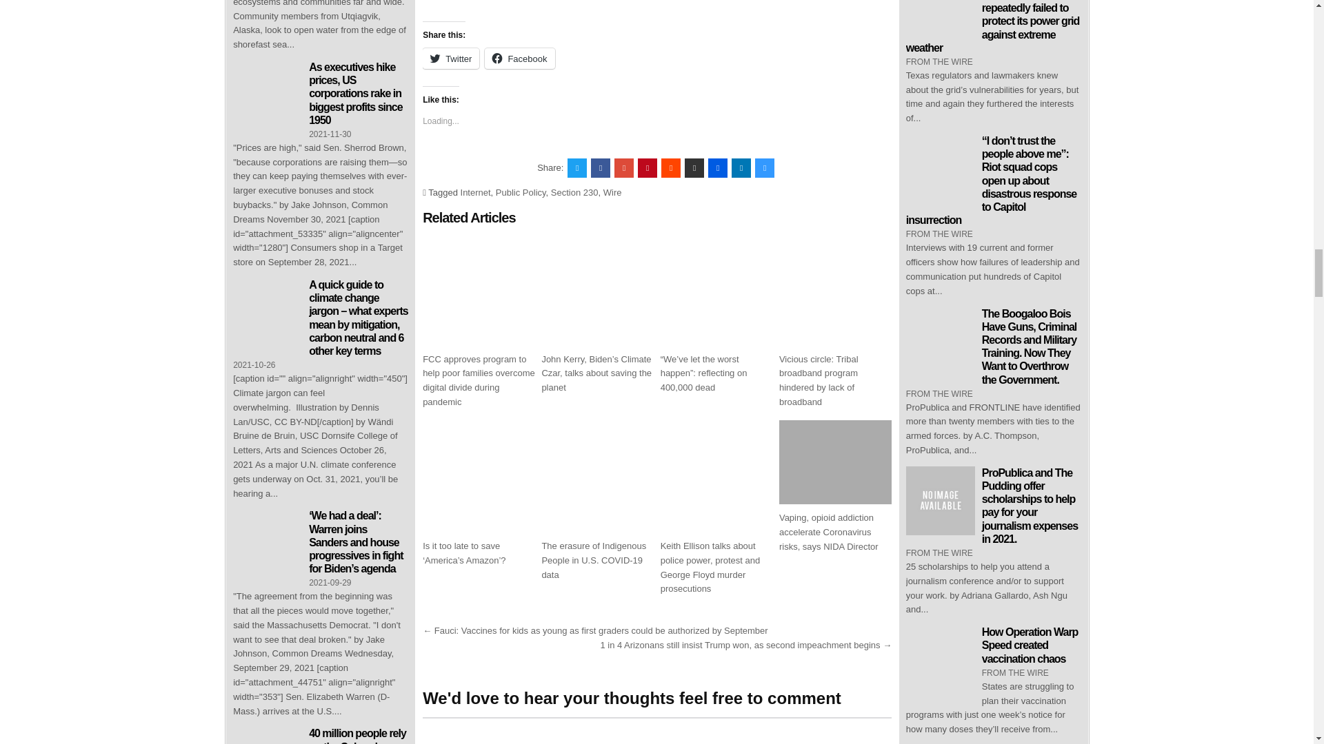 This screenshot has height=744, width=1324. What do you see at coordinates (741, 168) in the screenshot?
I see `Share this on Linkedin` at bounding box center [741, 168].